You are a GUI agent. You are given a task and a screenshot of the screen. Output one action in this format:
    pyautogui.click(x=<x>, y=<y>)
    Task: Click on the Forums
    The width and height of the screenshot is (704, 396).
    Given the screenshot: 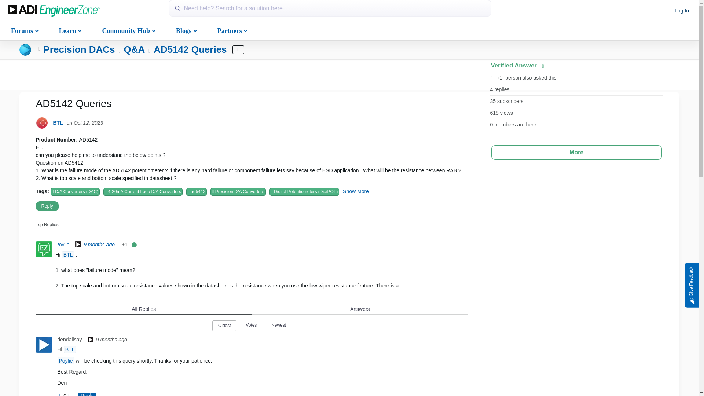 What is the action you would take?
    pyautogui.click(x=24, y=30)
    